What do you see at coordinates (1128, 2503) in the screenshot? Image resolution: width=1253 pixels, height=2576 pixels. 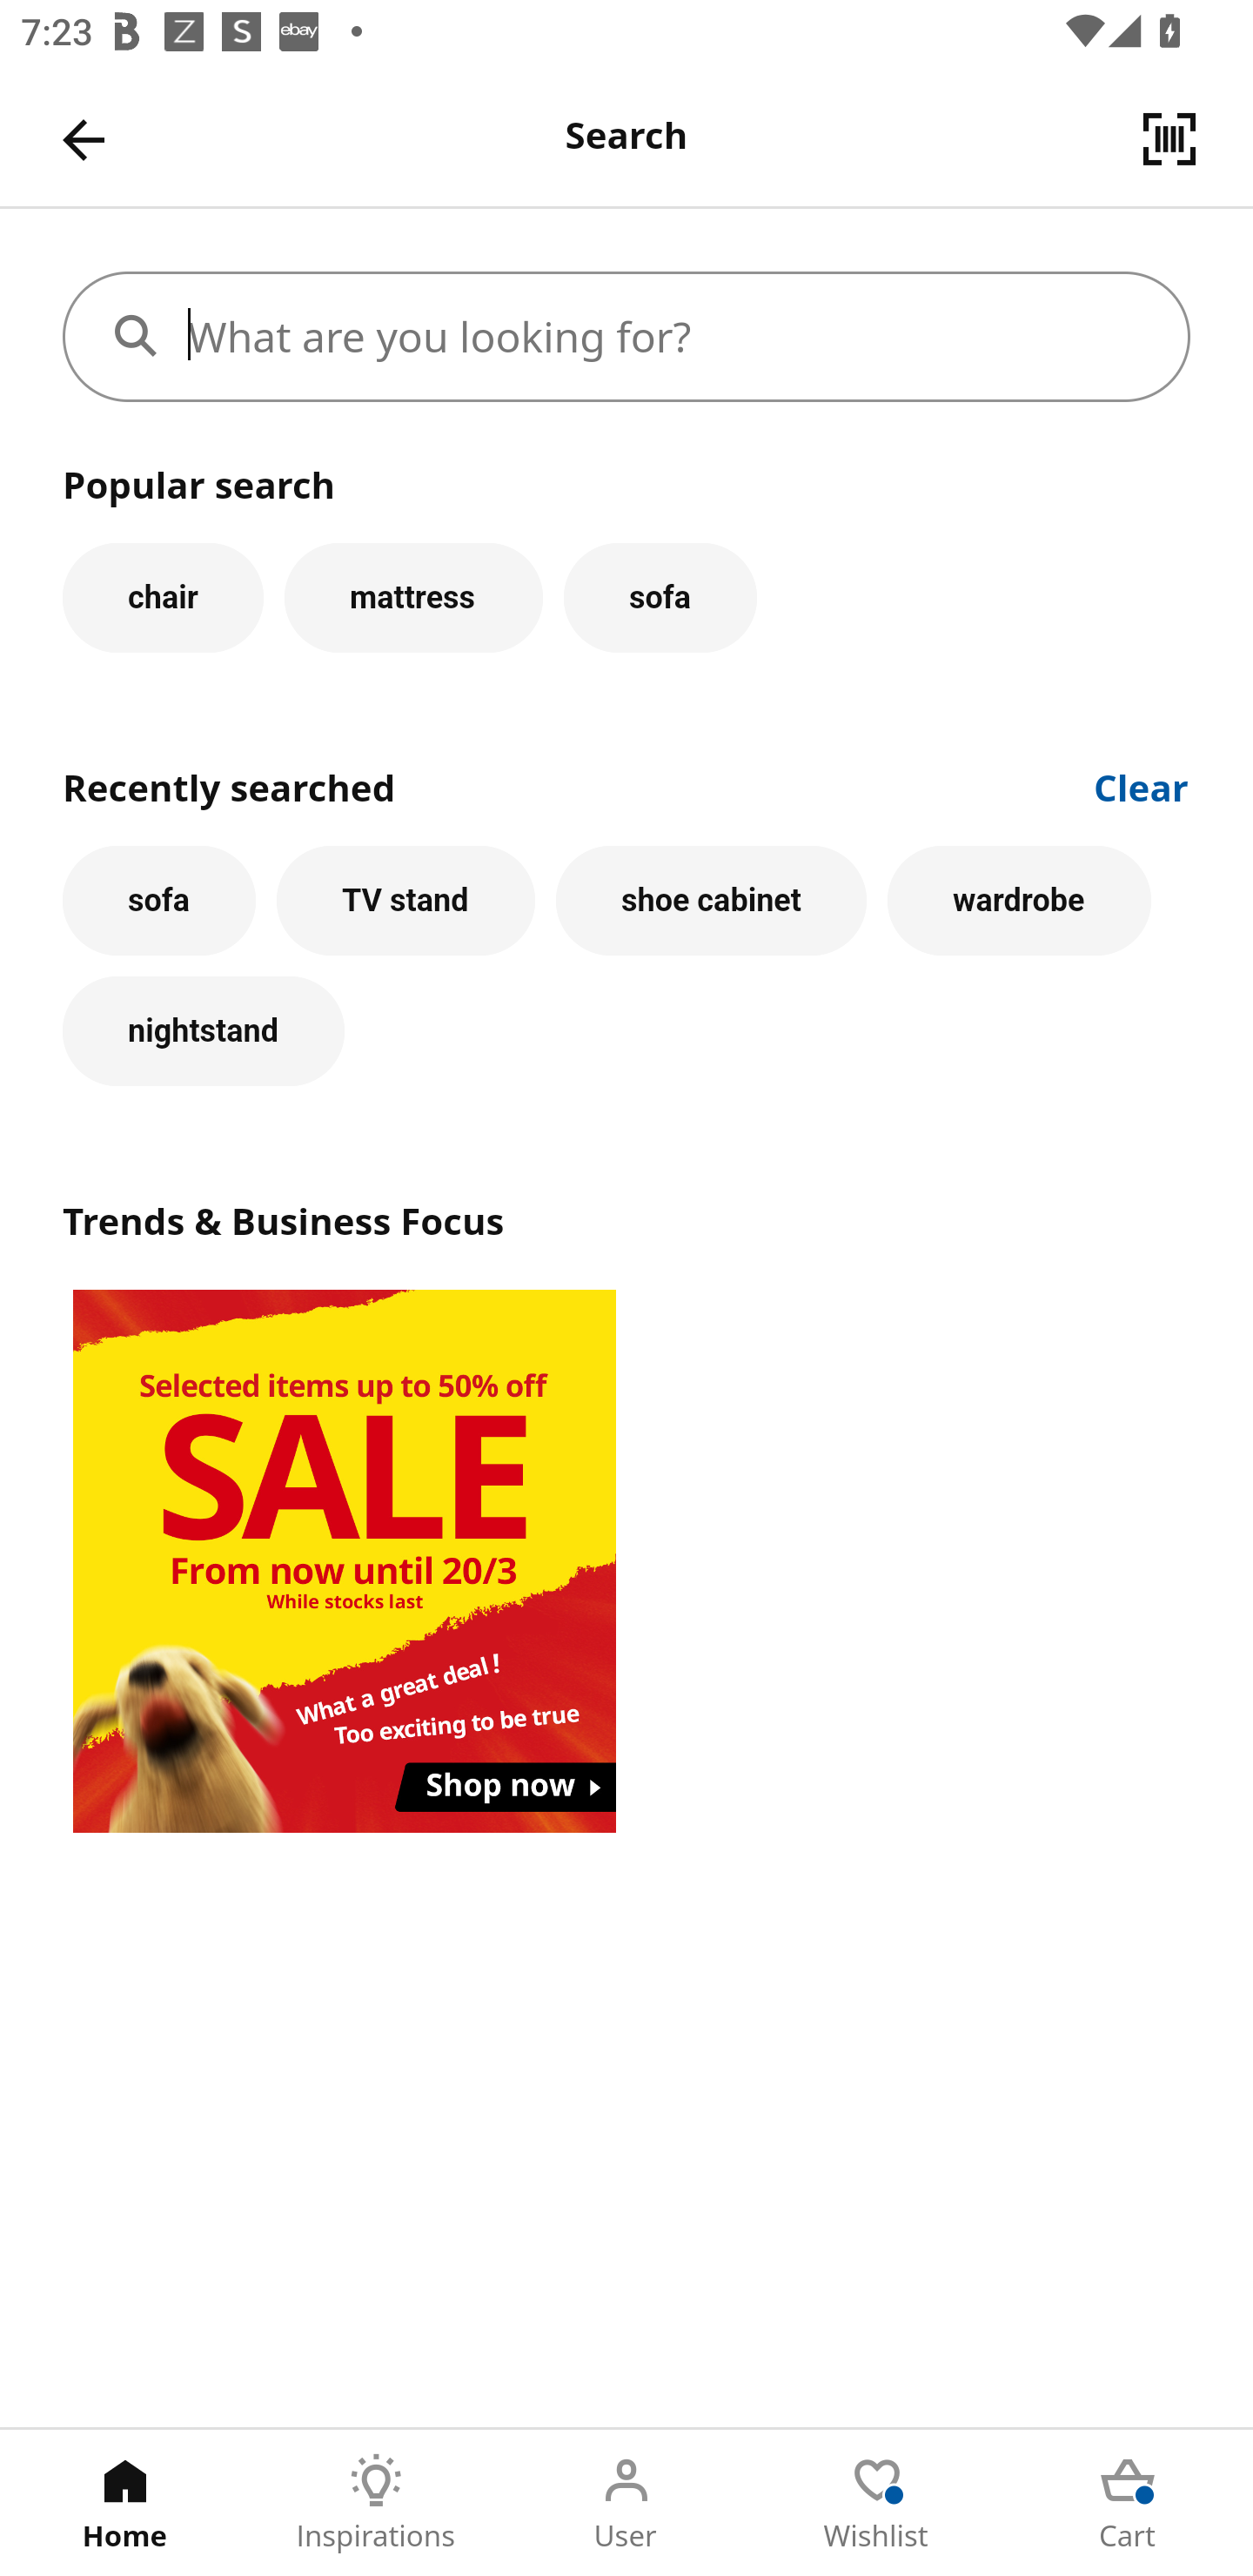 I see `Cart
Tab 5 of 5` at bounding box center [1128, 2503].